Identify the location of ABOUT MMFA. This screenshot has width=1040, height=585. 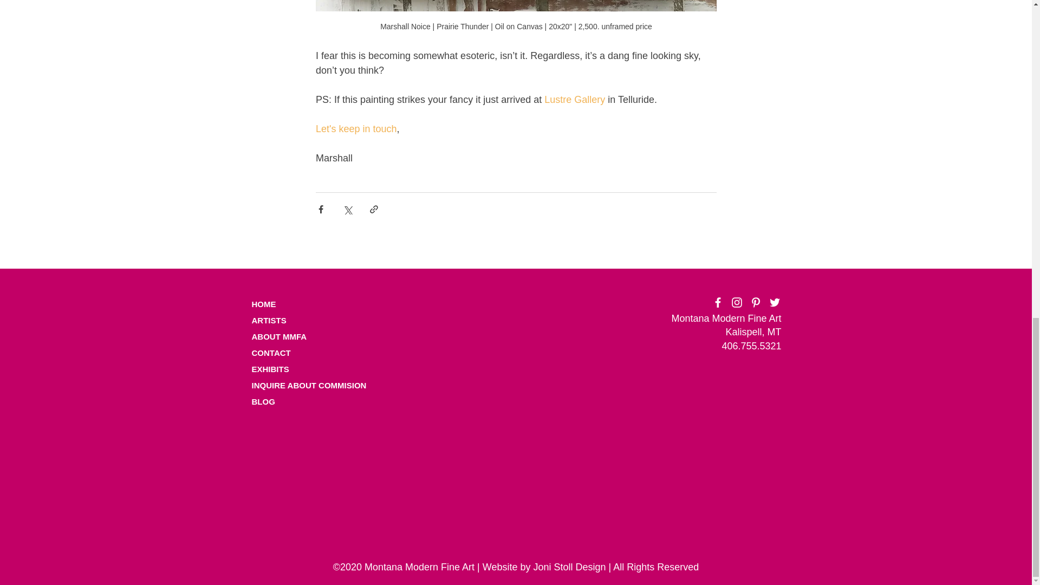
(289, 336).